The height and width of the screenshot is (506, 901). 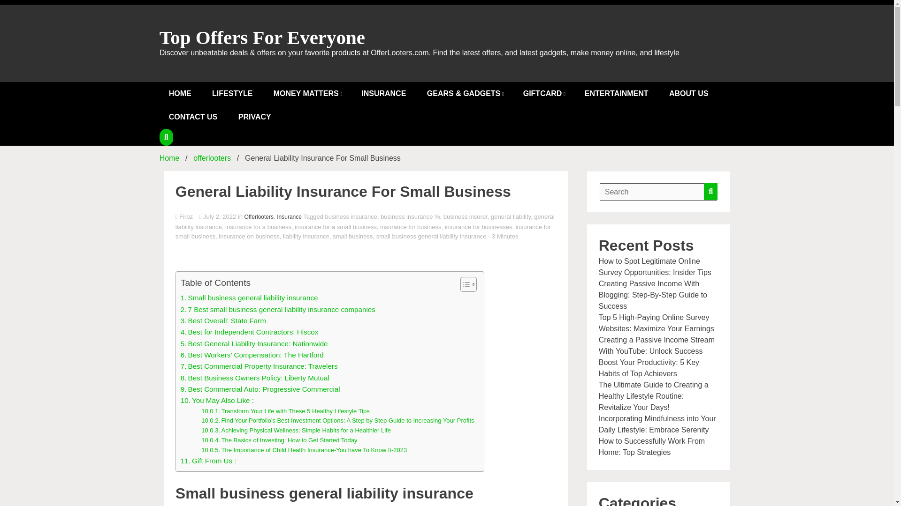 I want to click on CONTACT US, so click(x=193, y=117).